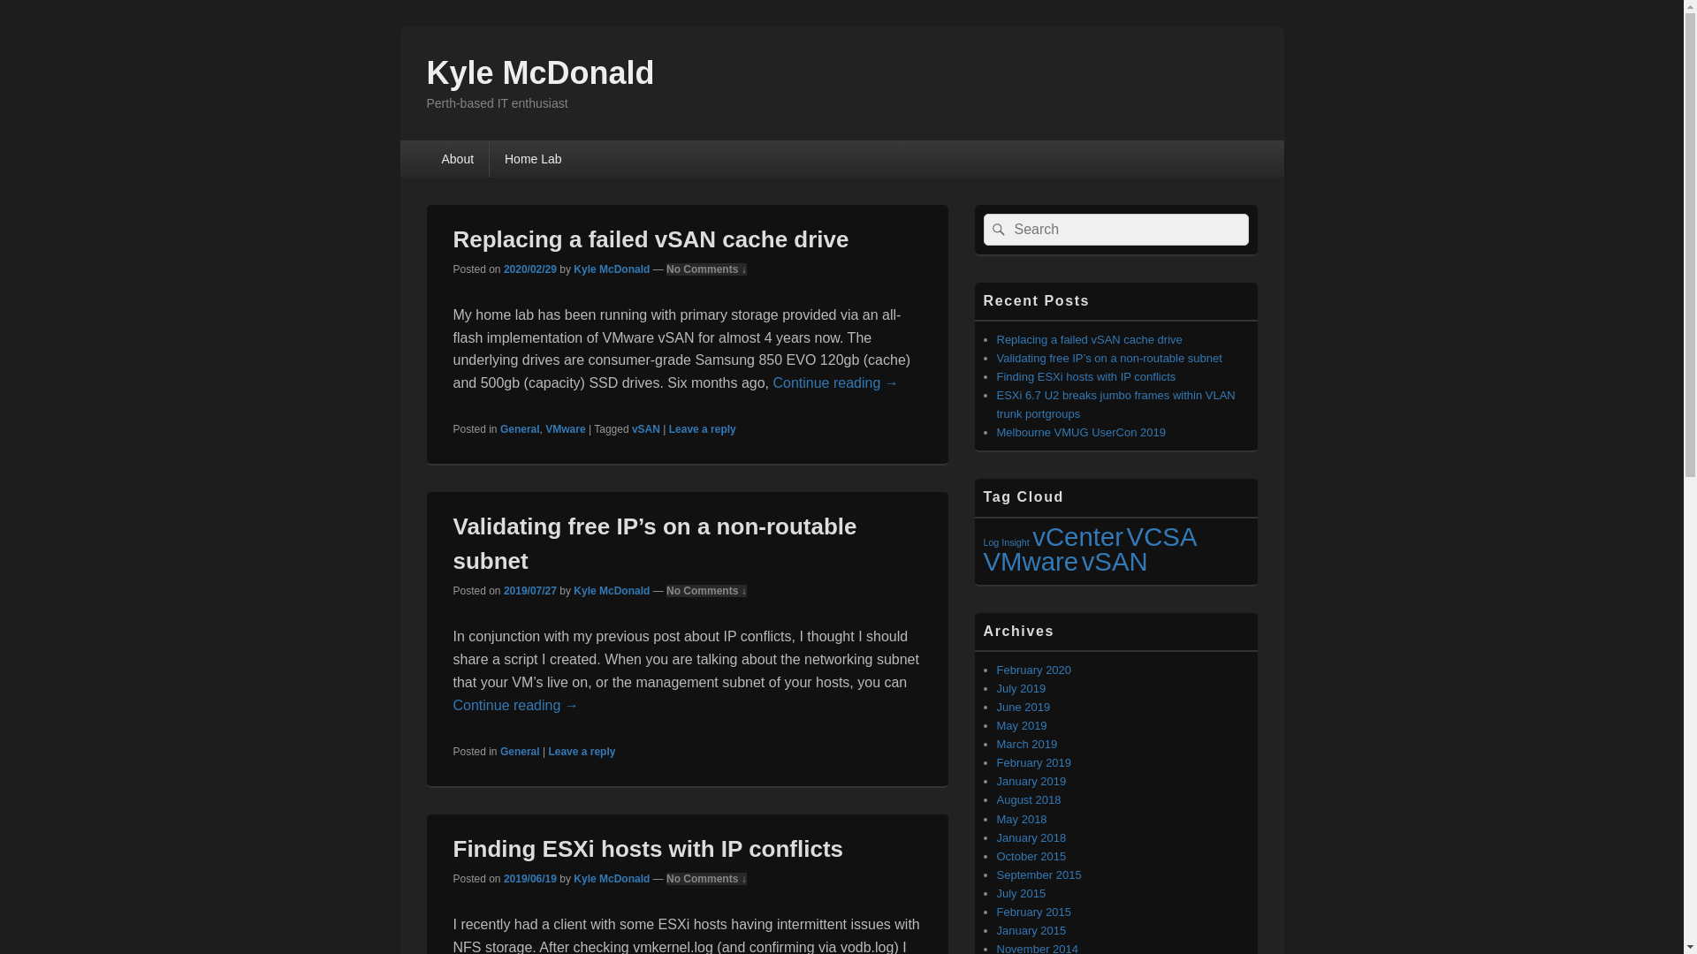 The image size is (1697, 954). I want to click on VMware, so click(1031, 562).